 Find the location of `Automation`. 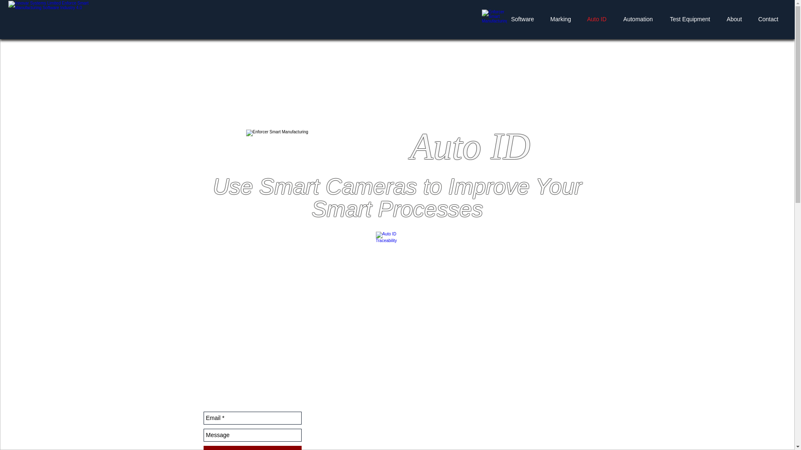

Automation is located at coordinates (637, 19).